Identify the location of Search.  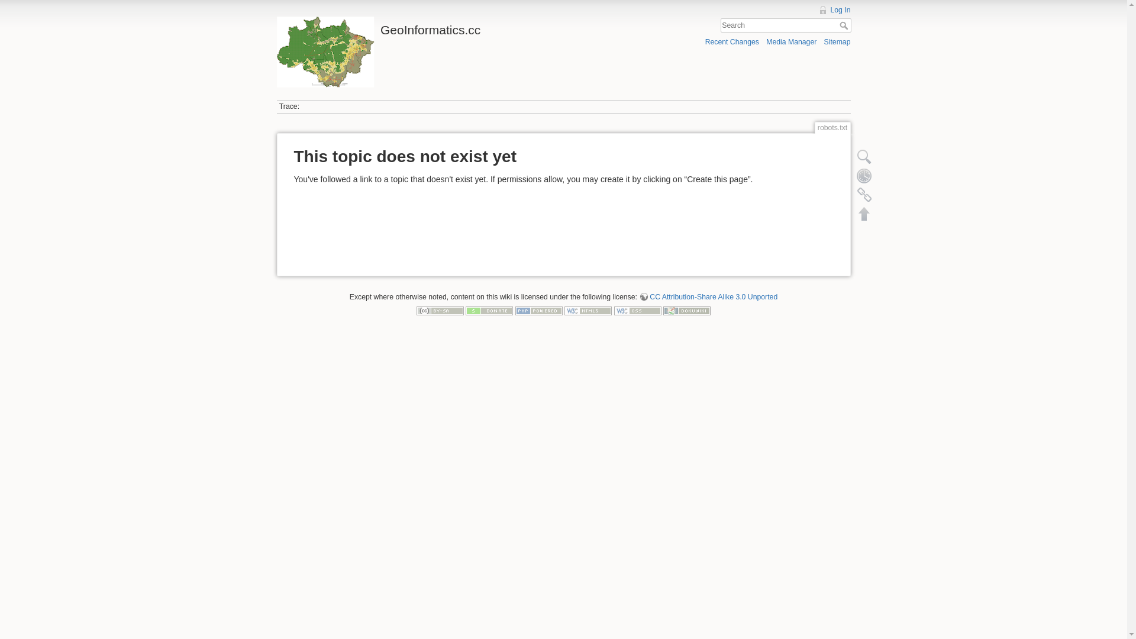
(845, 25).